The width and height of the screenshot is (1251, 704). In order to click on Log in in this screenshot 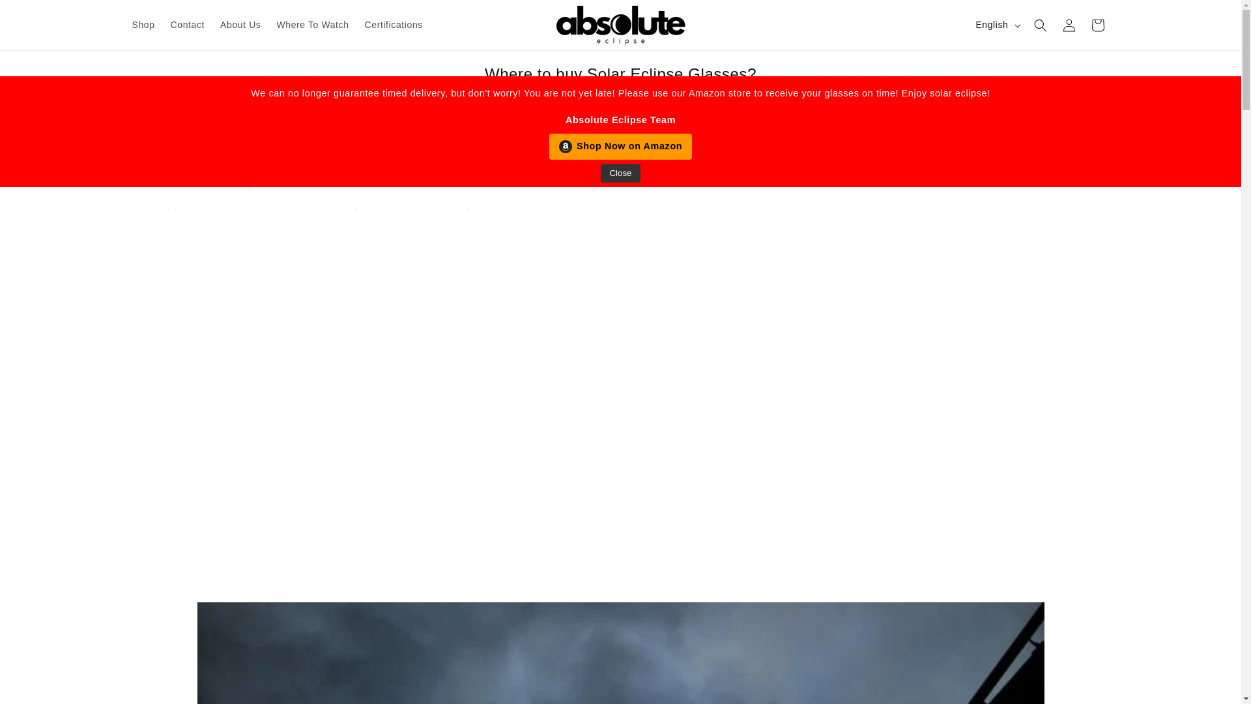, I will do `click(1069, 25)`.